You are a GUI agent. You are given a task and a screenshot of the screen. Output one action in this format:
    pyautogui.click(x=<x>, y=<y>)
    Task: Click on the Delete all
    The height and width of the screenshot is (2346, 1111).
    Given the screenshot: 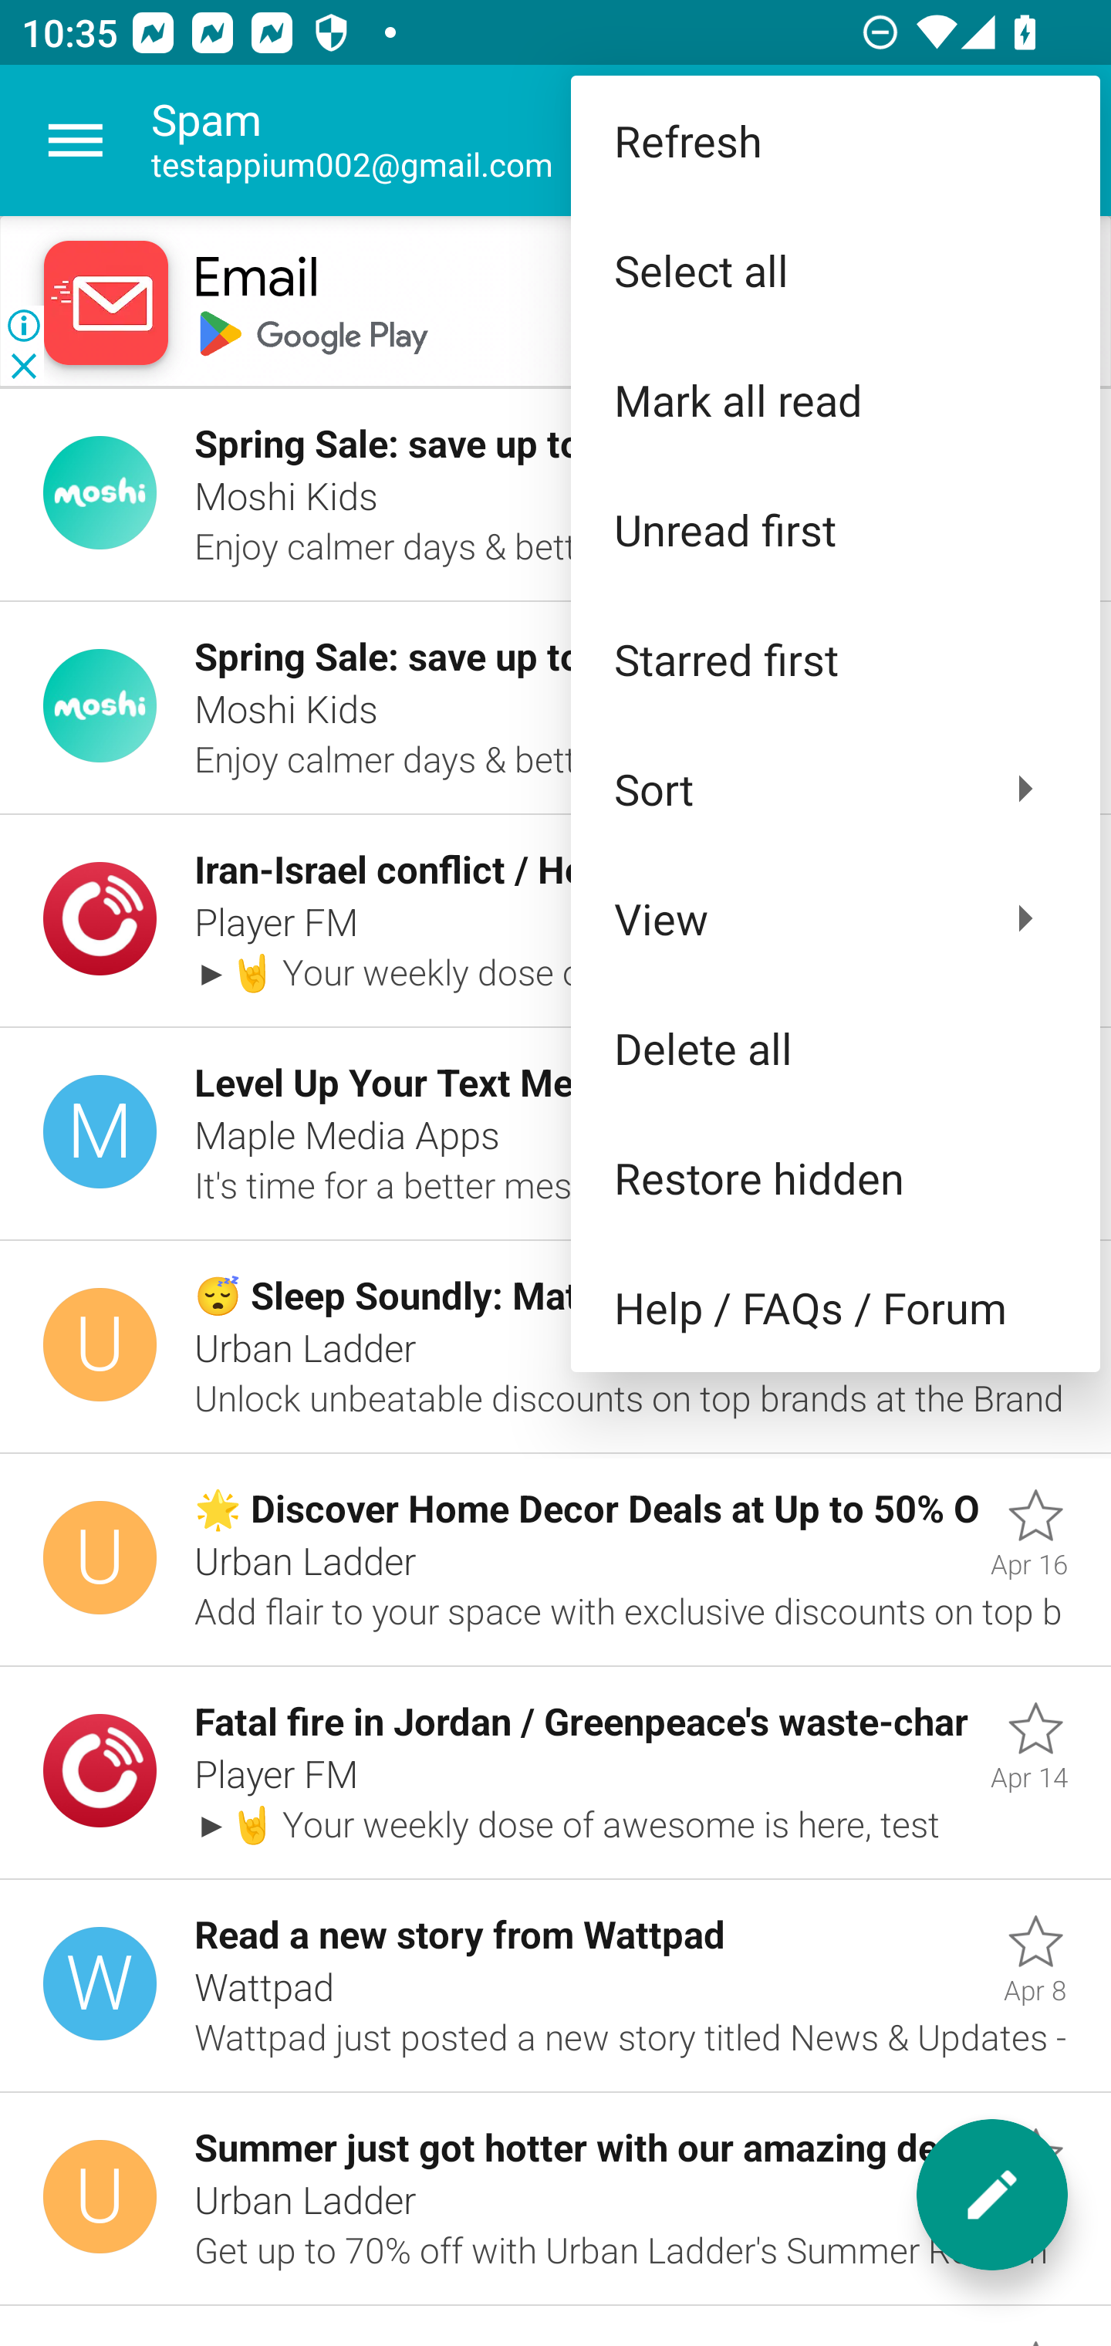 What is the action you would take?
    pyautogui.click(x=835, y=1046)
    